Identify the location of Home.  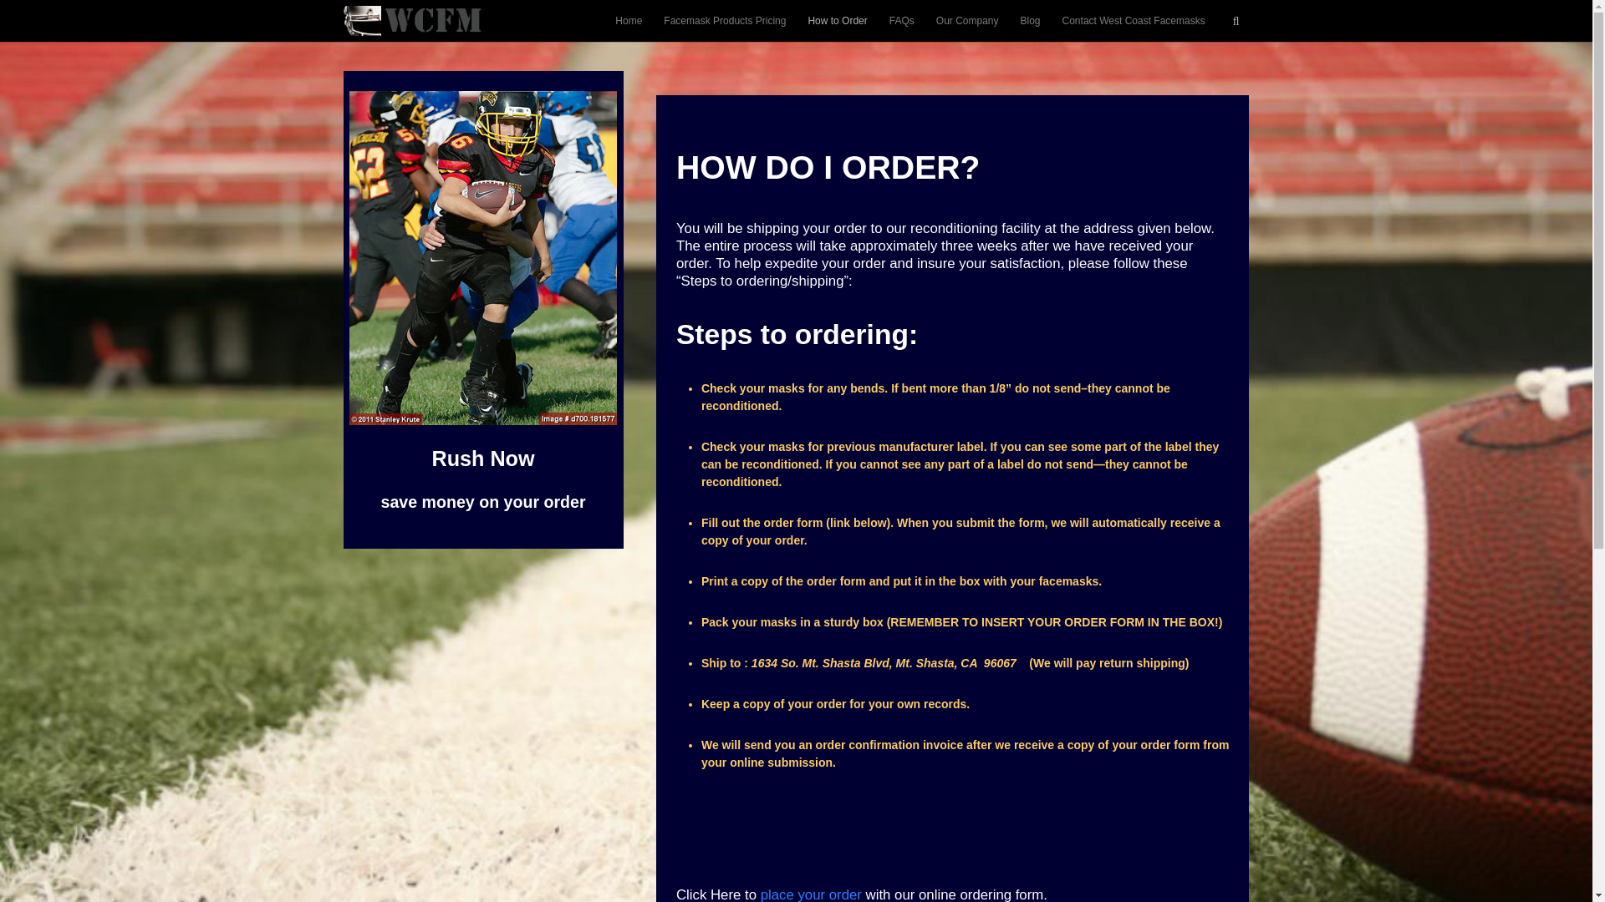
(629, 20).